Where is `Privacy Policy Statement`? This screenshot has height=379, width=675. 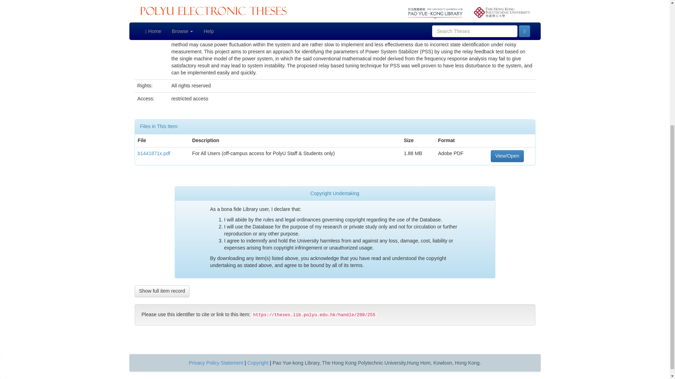
Privacy Policy Statement is located at coordinates (216, 363).